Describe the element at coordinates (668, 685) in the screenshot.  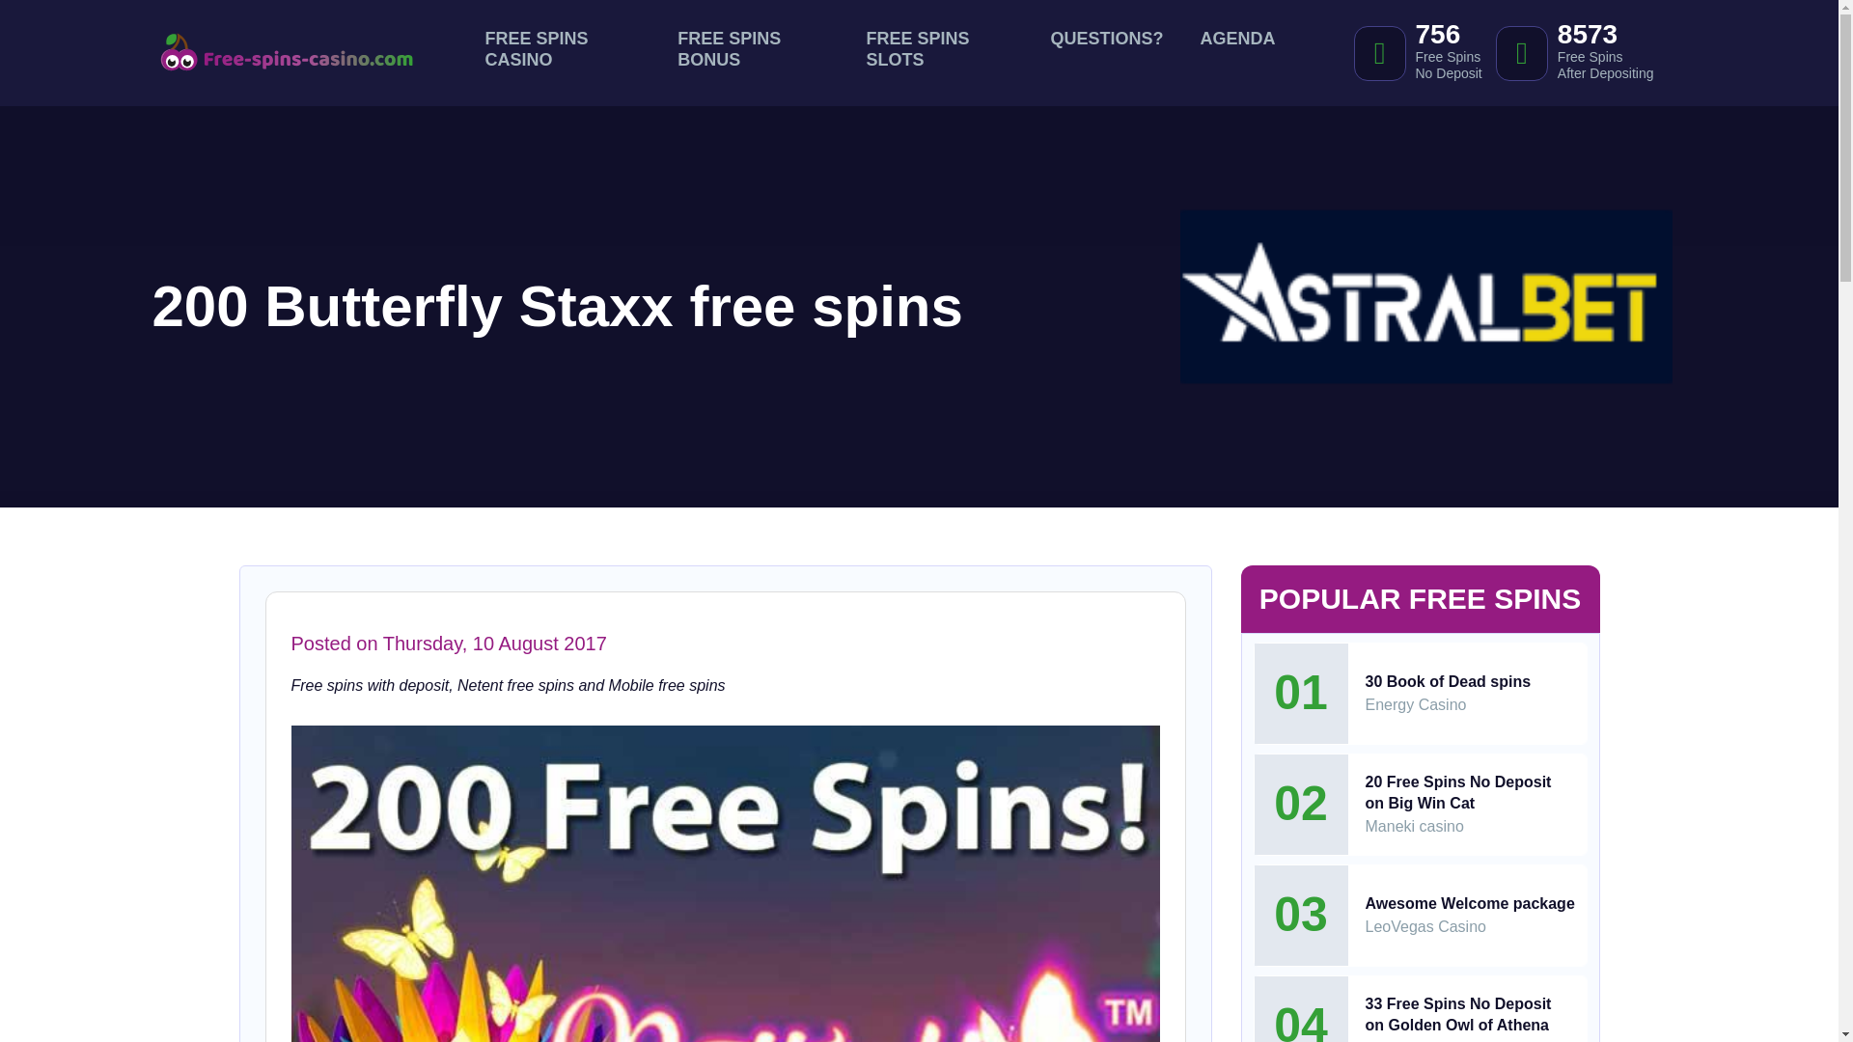
I see `Mobile free spins` at that location.